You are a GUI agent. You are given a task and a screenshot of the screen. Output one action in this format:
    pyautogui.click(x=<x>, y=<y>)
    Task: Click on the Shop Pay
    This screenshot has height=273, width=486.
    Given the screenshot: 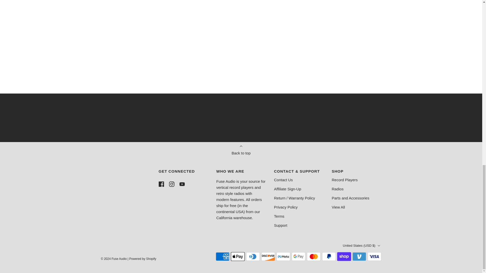 What is the action you would take?
    pyautogui.click(x=344, y=256)
    